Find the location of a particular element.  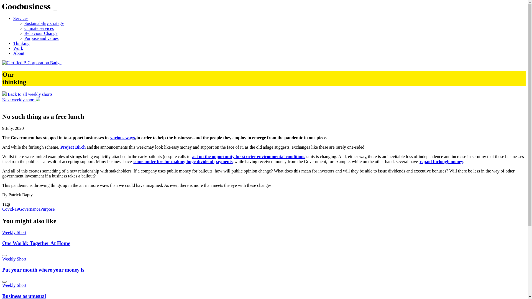

come under fire for making huge dividend payments is located at coordinates (183, 162).